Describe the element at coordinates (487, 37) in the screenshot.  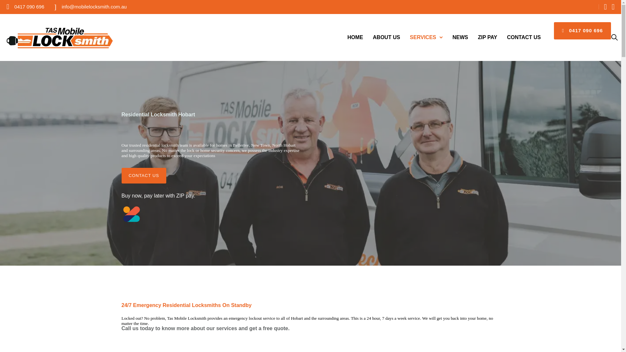
I see `ZIP PAY` at that location.